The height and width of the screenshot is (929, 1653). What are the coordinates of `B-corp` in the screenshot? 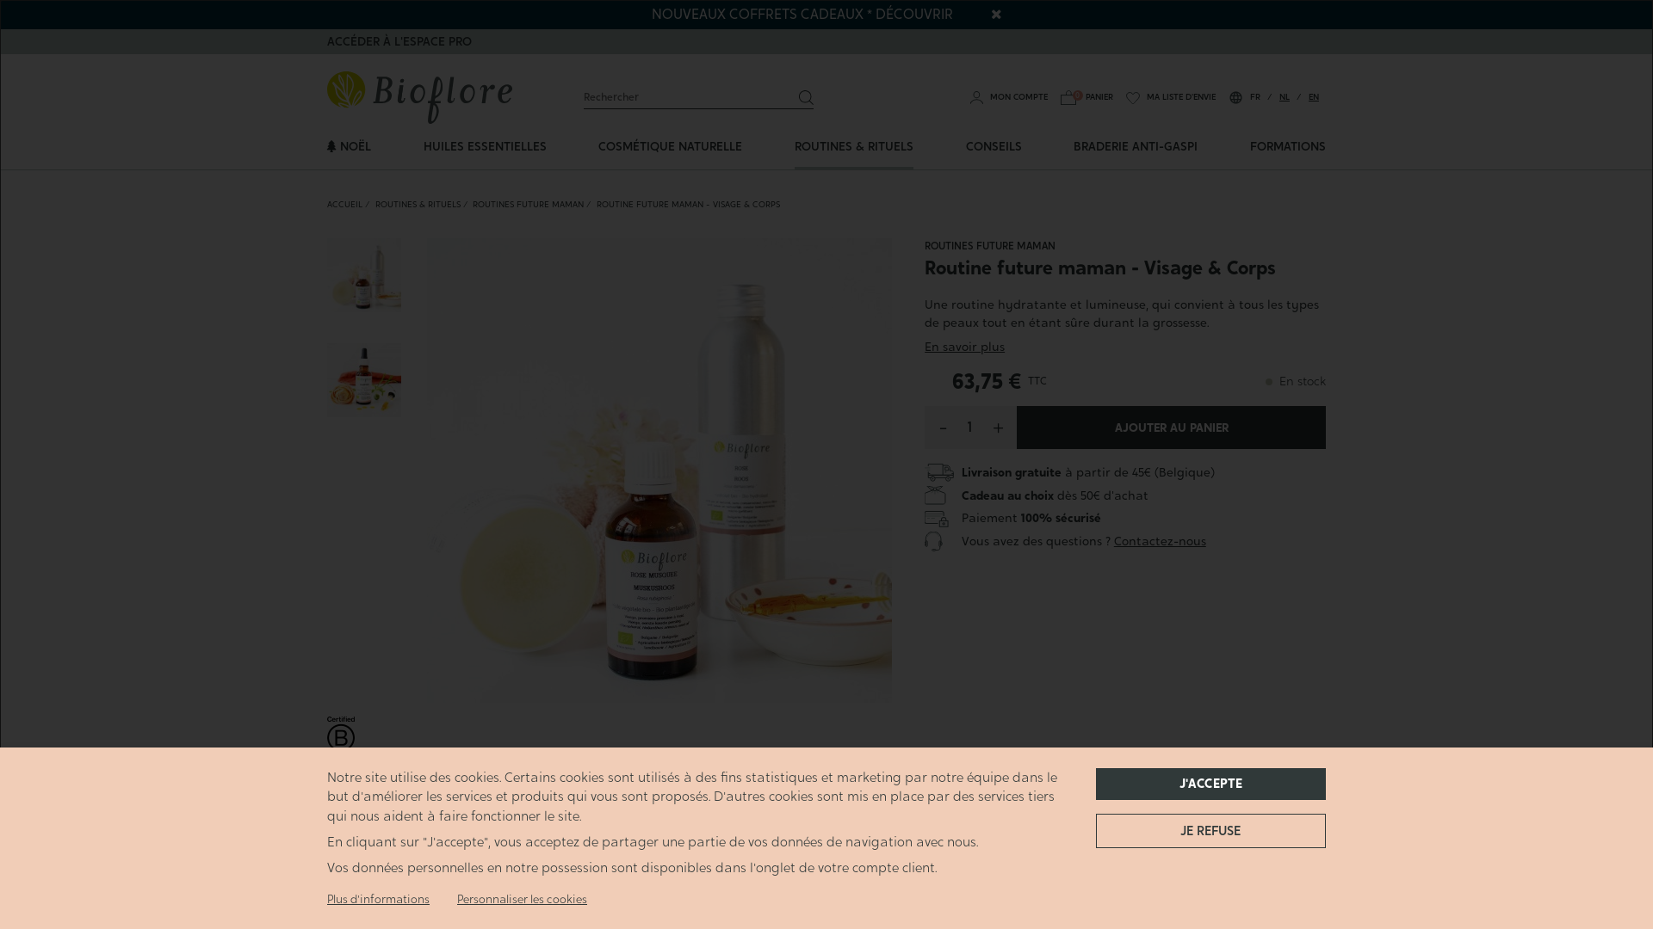 It's located at (341, 740).